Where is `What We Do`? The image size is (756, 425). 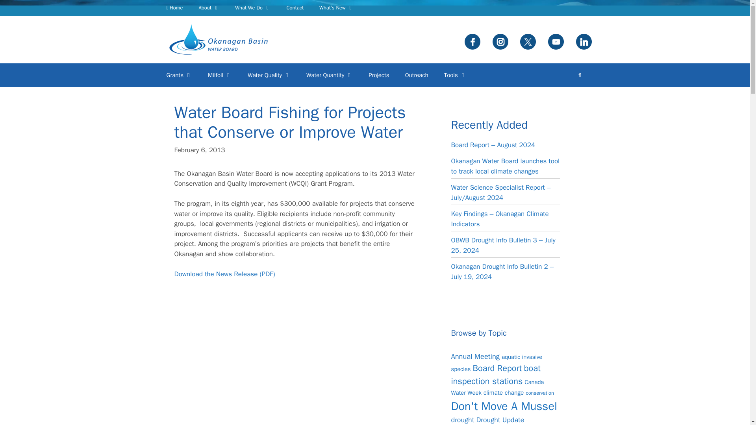
What We Do is located at coordinates (253, 8).